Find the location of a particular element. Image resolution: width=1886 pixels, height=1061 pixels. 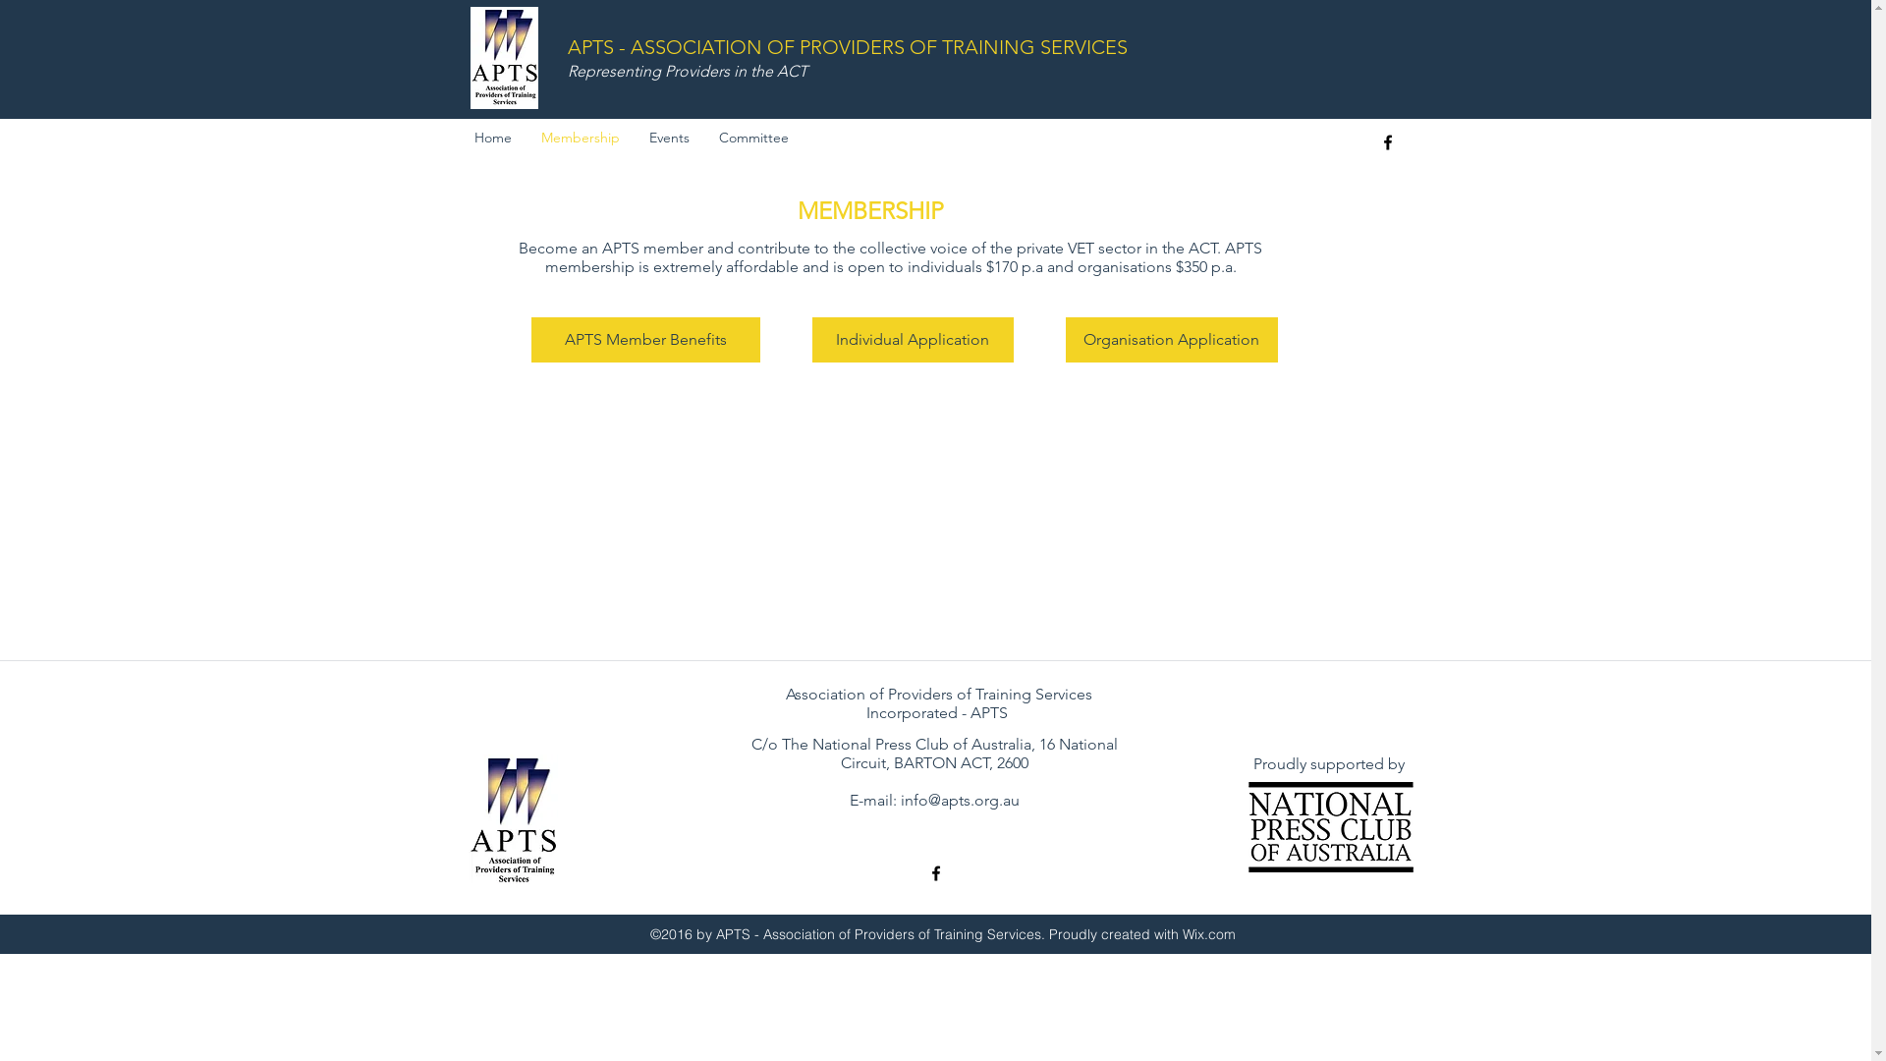

Individual Application is located at coordinates (912, 340).